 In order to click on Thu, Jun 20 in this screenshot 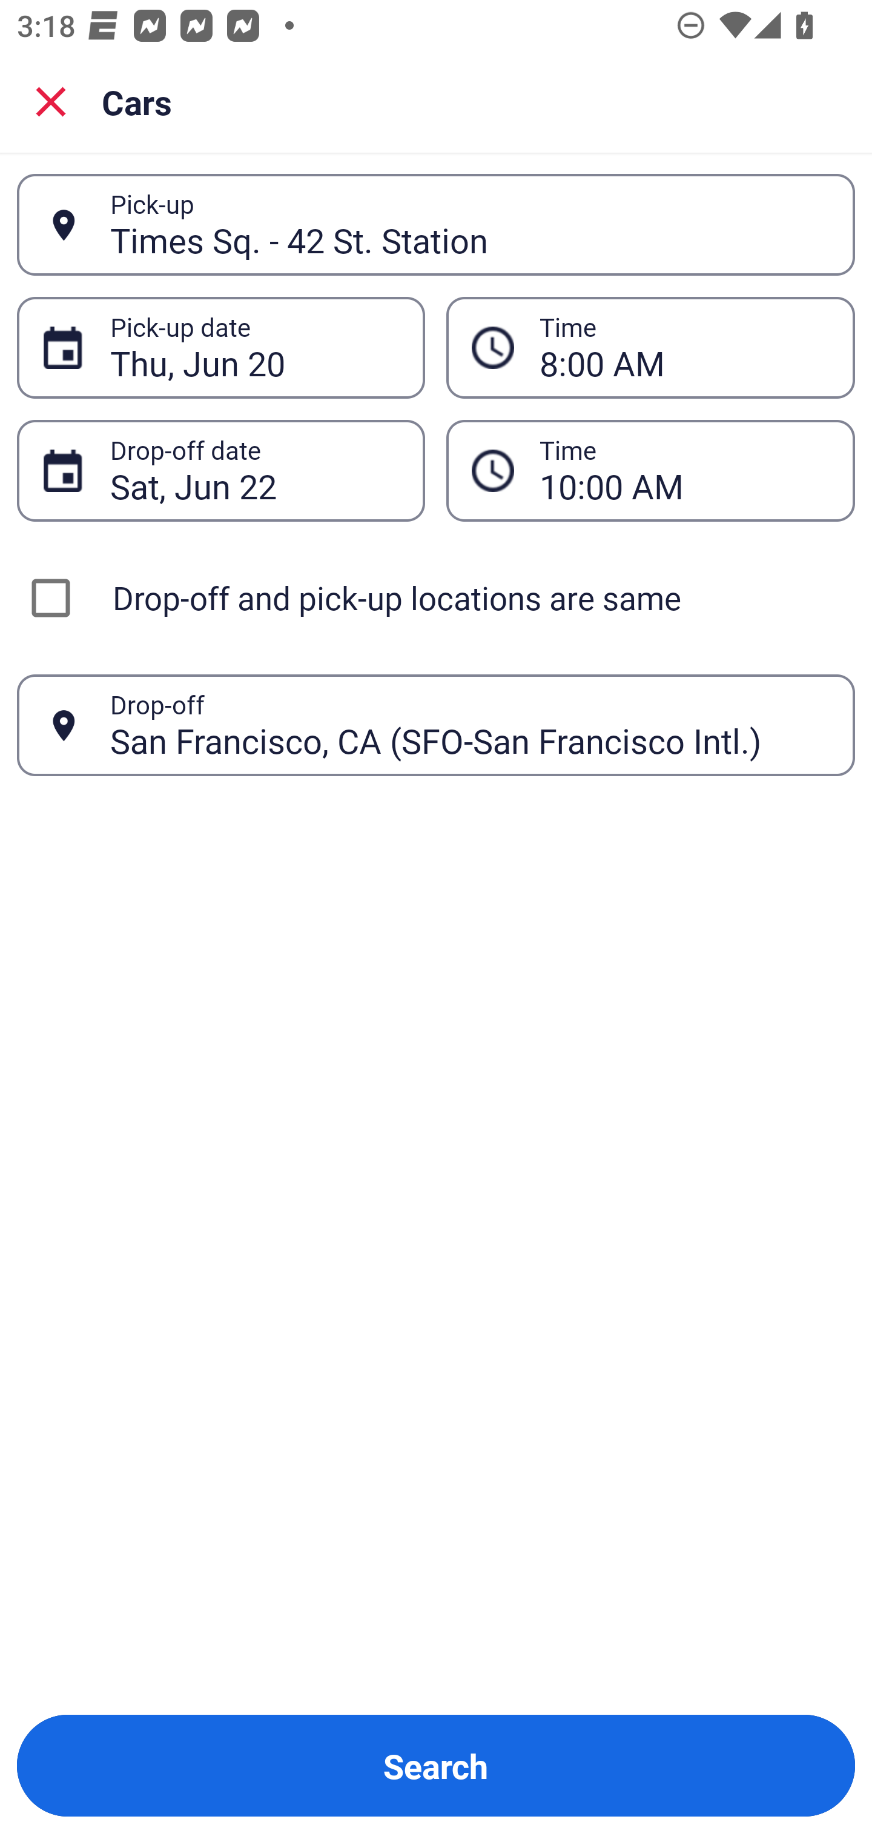, I will do `click(254, 348)`.